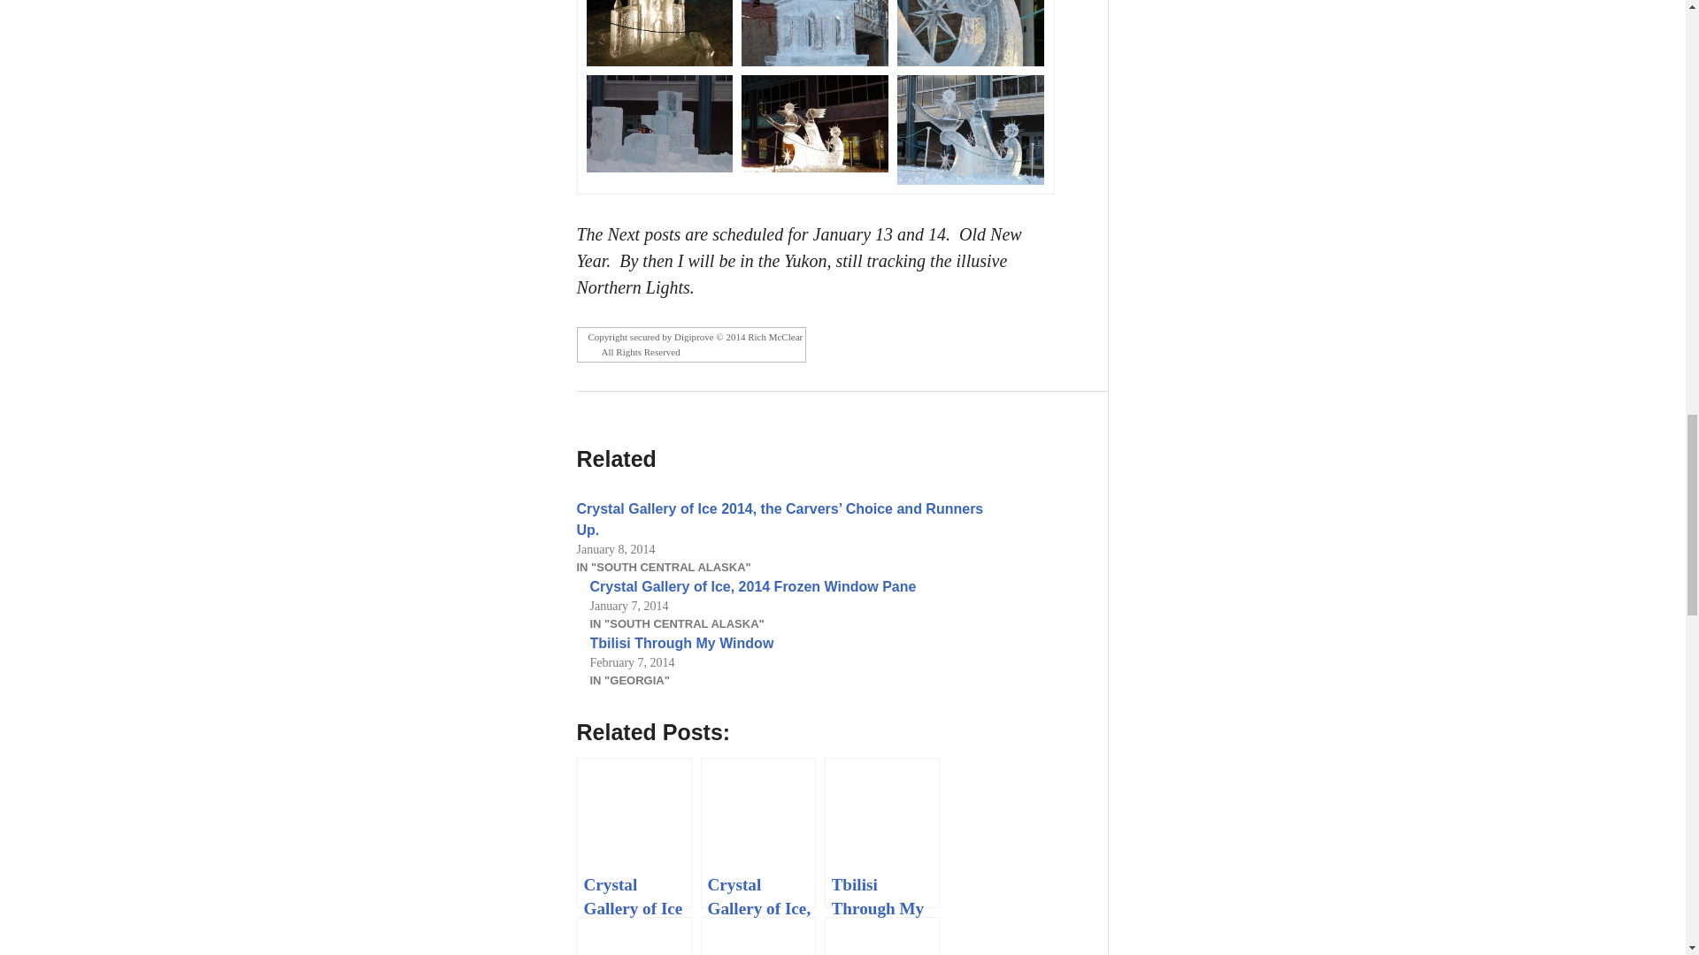  I want to click on Tbilisi Through My Window, so click(681, 643).